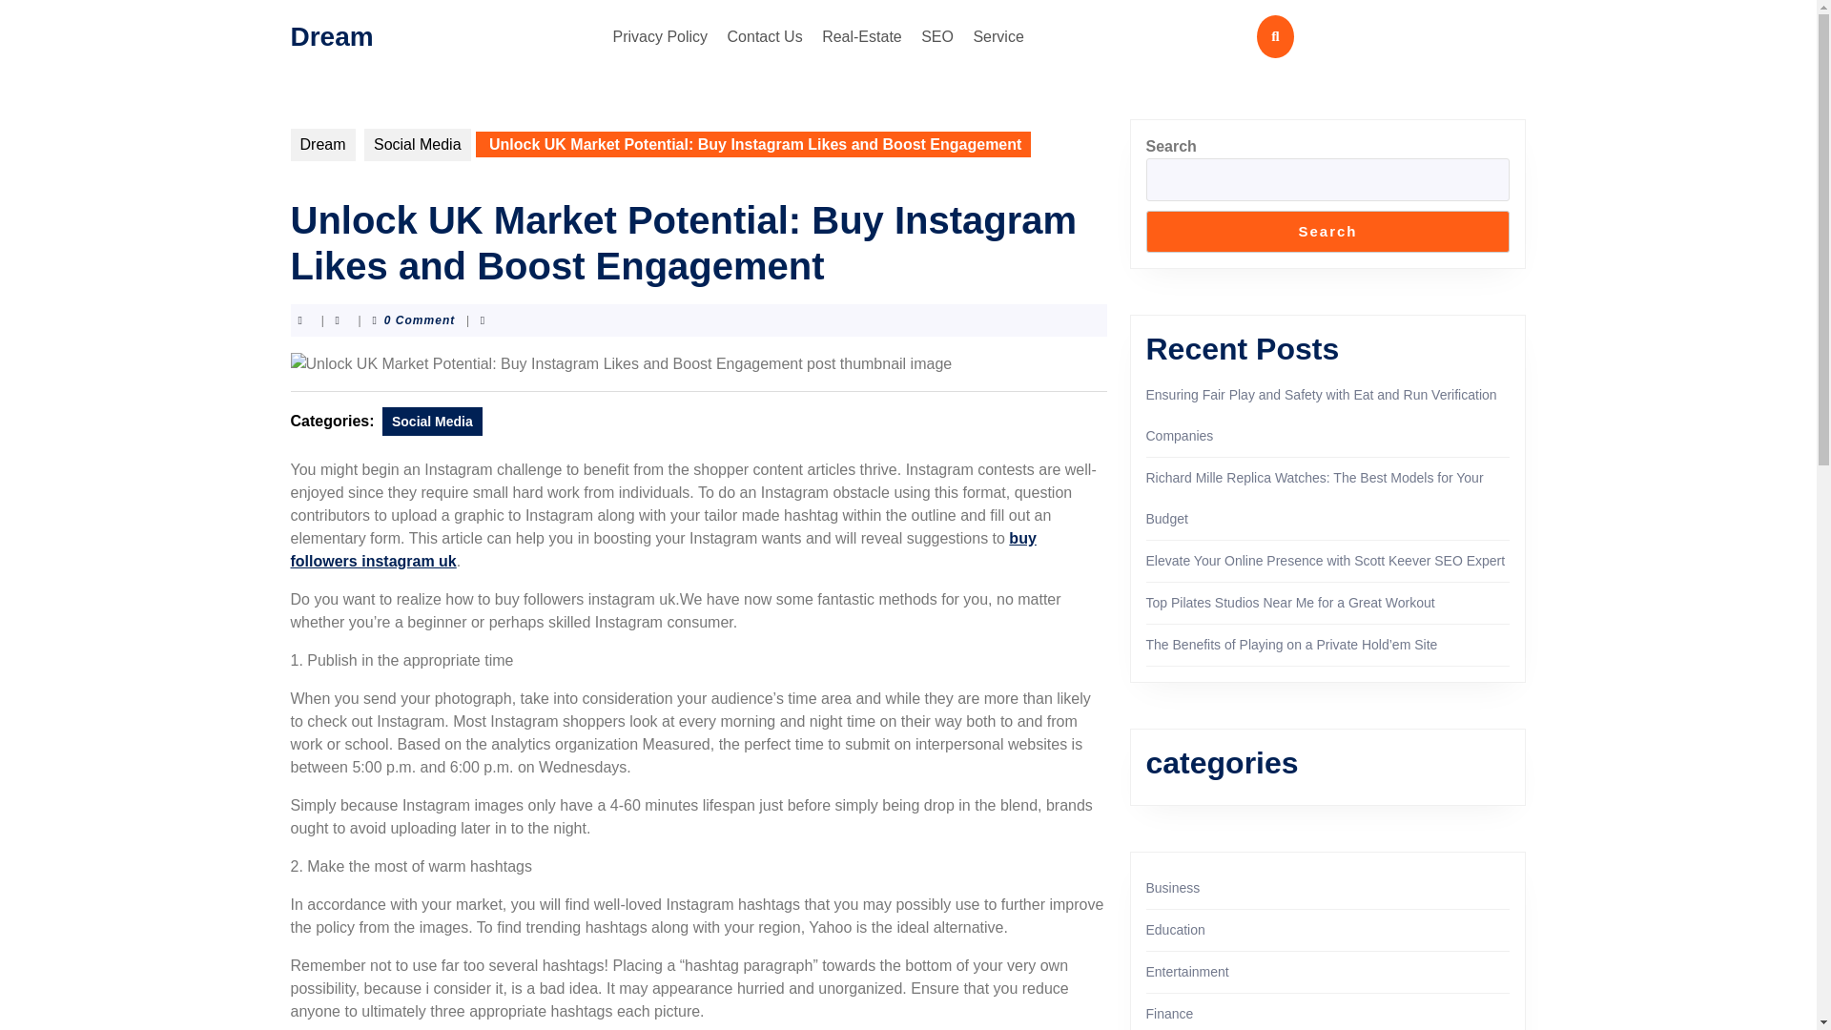 The image size is (1831, 1030). I want to click on SEO, so click(937, 36).